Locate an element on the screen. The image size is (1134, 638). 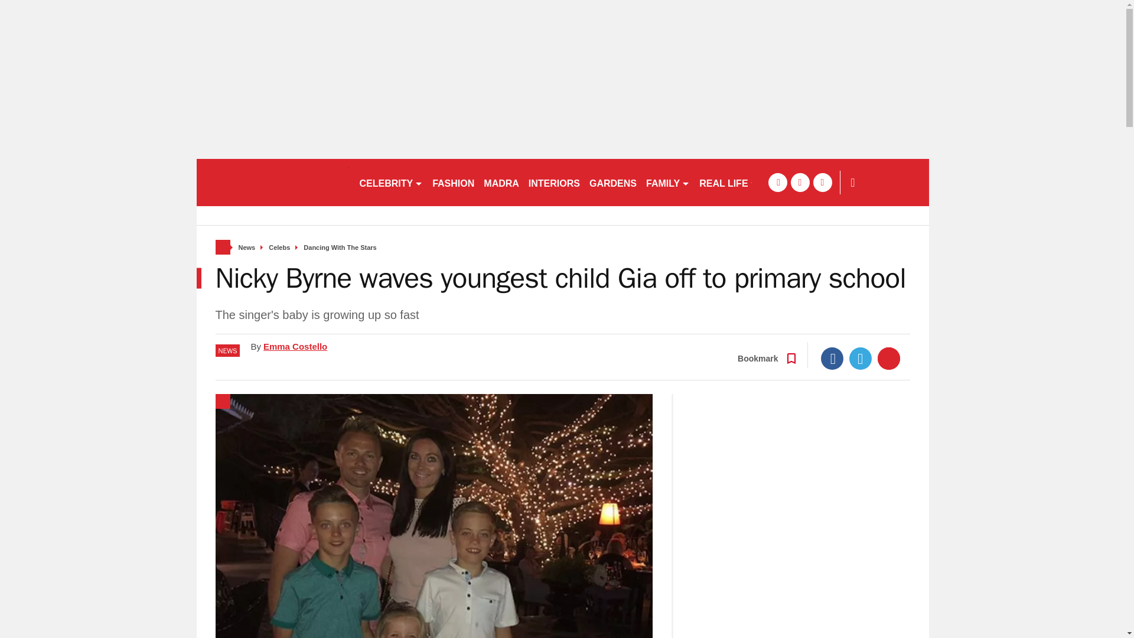
GARDENS is located at coordinates (613, 182).